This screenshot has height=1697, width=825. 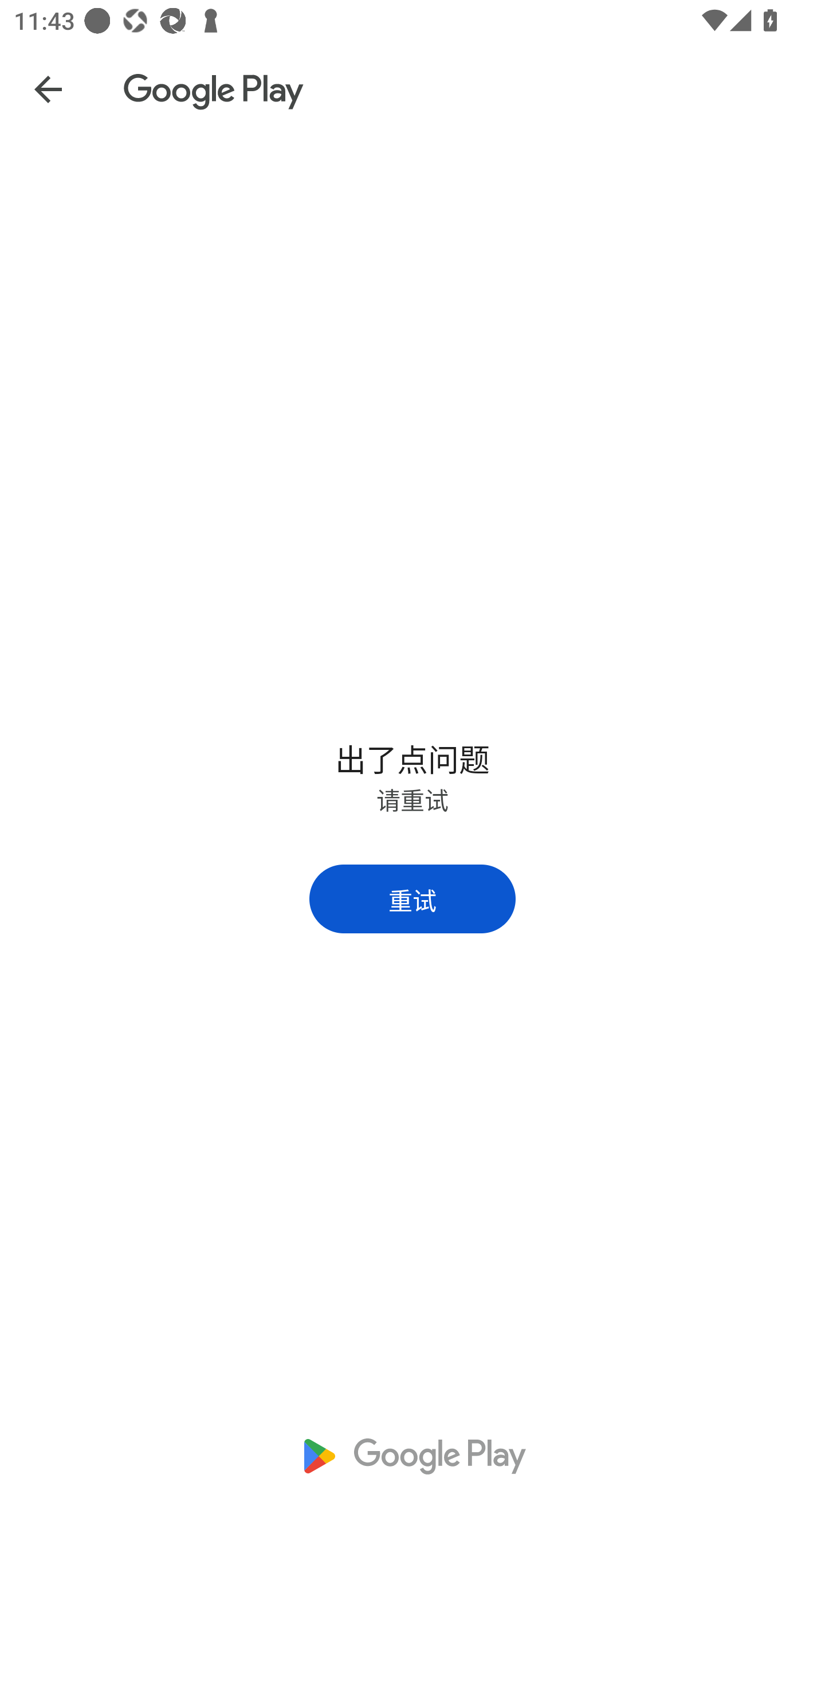 I want to click on 转到上一层级, so click(x=48, y=88).